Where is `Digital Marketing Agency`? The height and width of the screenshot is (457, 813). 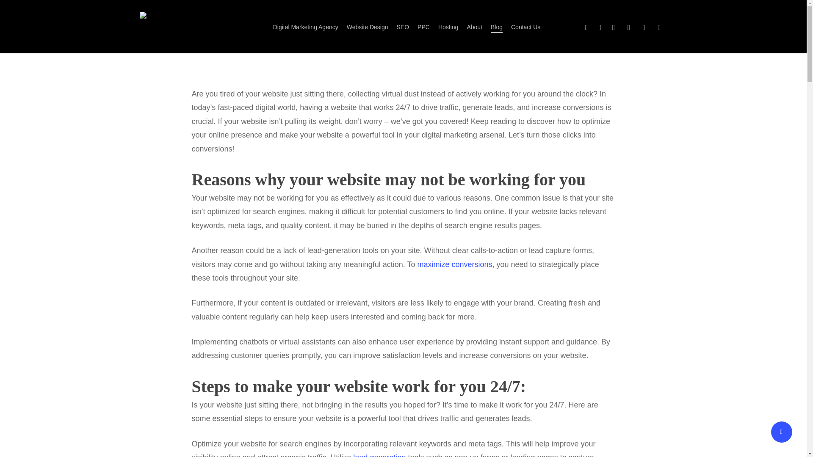
Digital Marketing Agency is located at coordinates (306, 27).